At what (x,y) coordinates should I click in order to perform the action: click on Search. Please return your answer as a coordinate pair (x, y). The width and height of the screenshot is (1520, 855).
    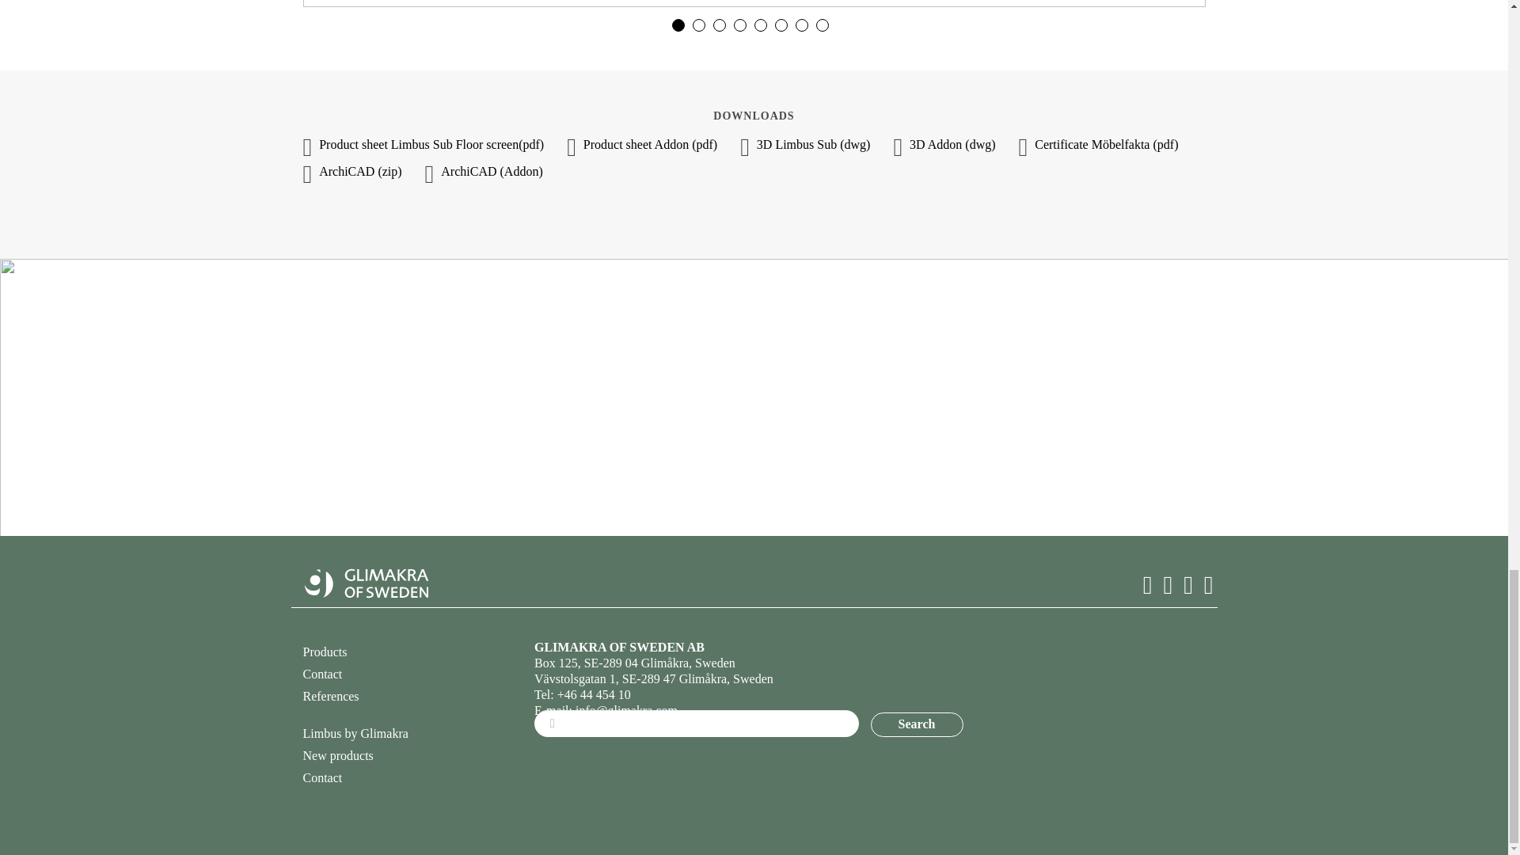
    Looking at the image, I should click on (917, 724).